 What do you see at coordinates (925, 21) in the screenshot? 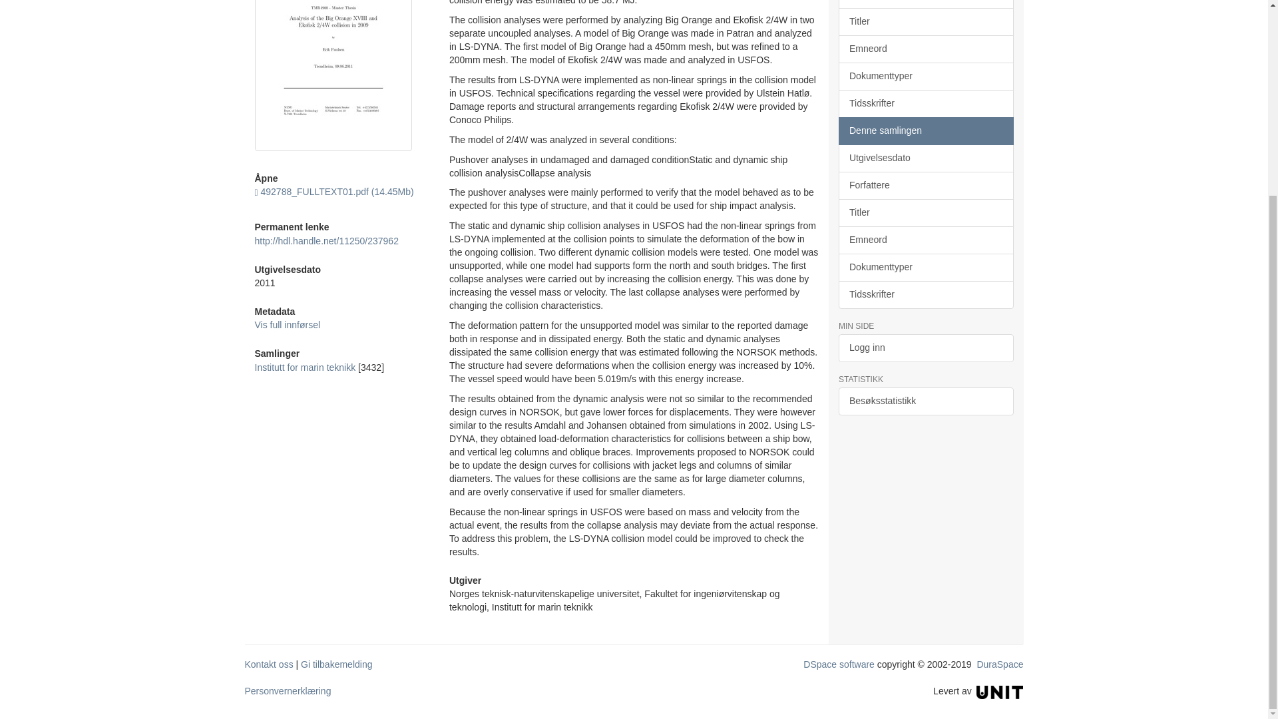
I see `Titler` at bounding box center [925, 21].